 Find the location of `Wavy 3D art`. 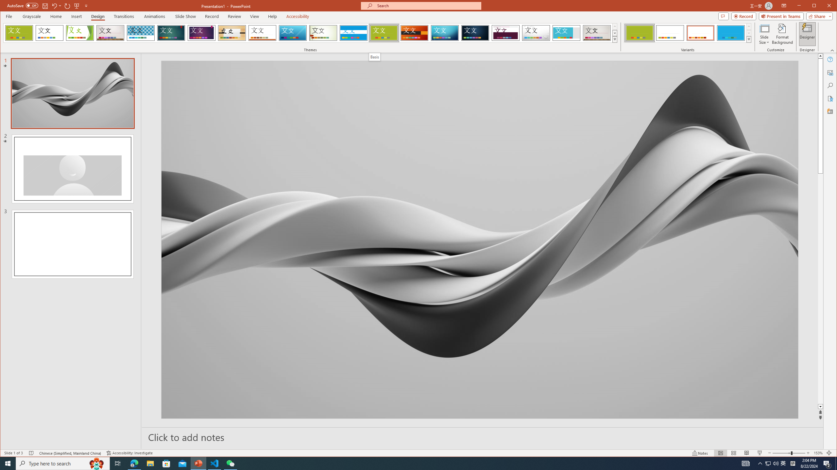

Wavy 3D art is located at coordinates (480, 240).